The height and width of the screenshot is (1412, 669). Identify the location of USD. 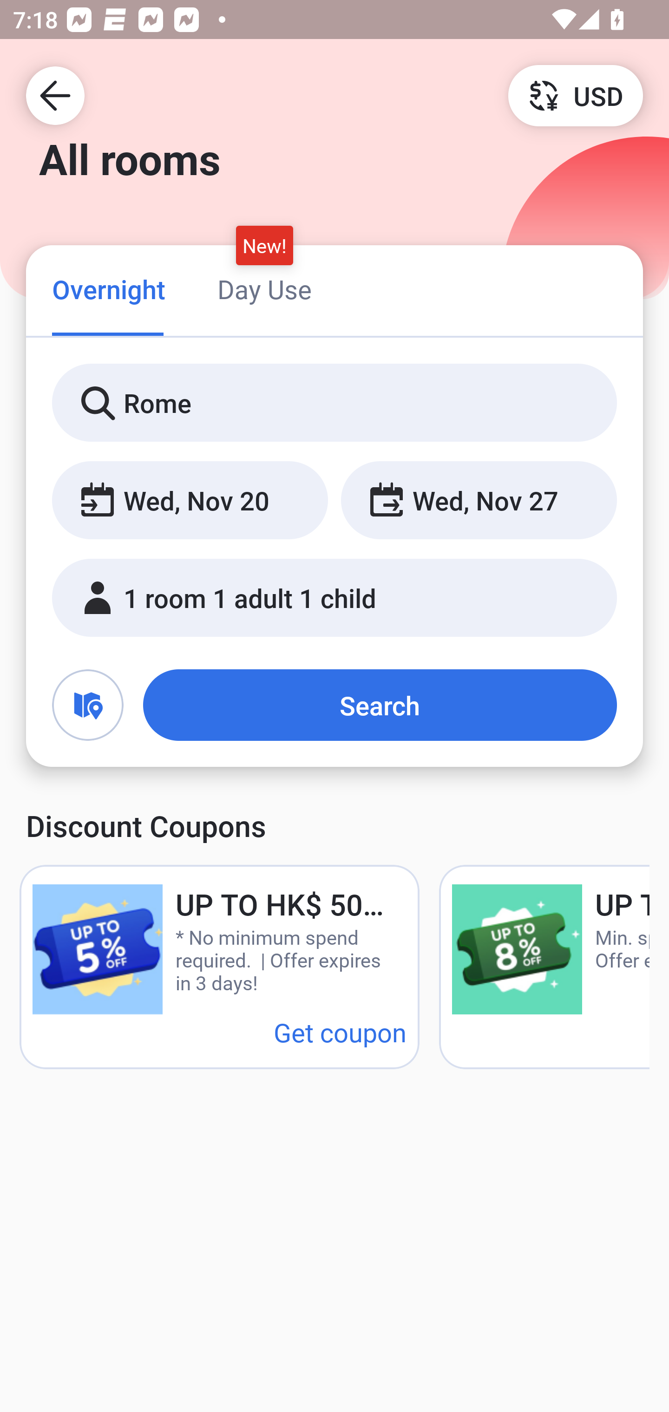
(575, 95).